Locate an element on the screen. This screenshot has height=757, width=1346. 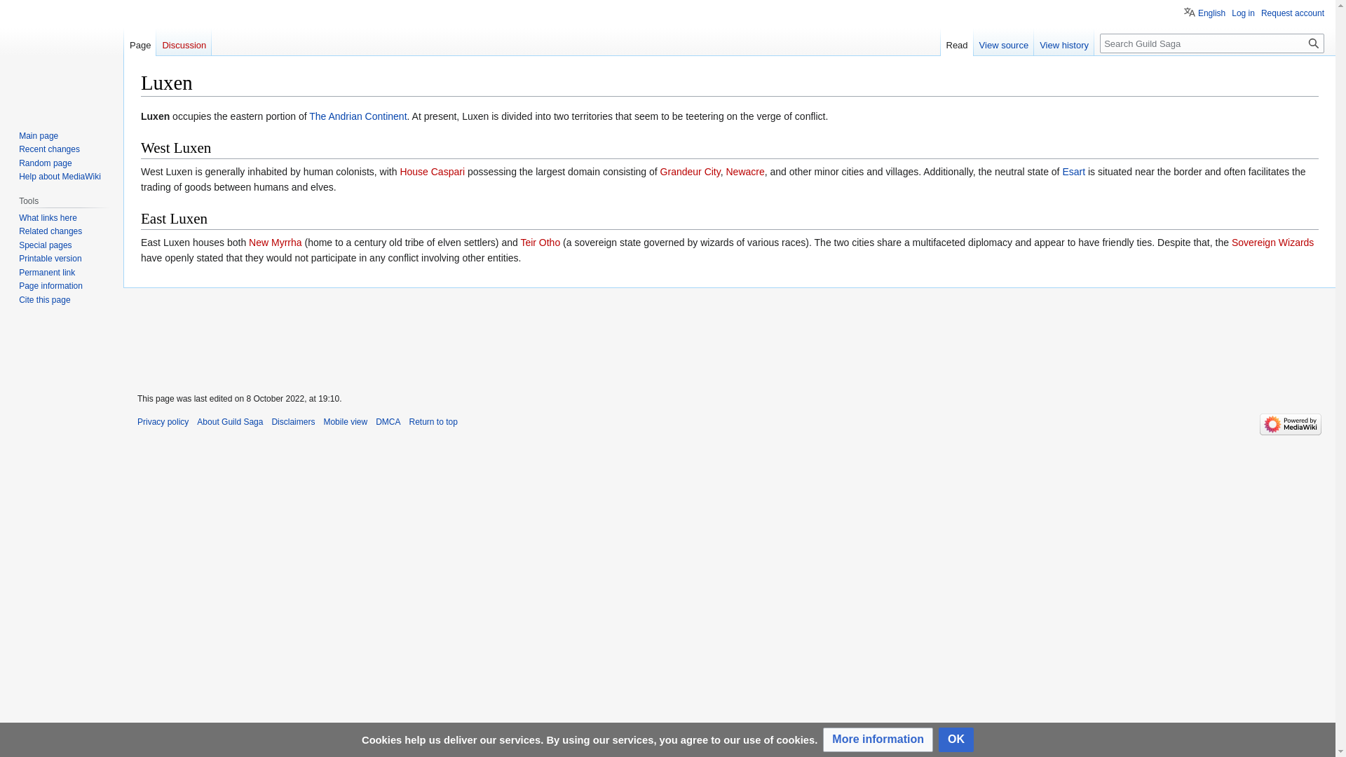
View source is located at coordinates (1004, 41).